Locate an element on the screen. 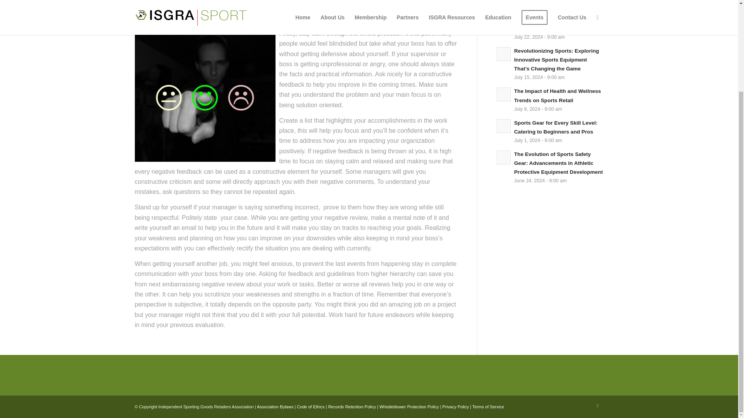  The Impact of Health and Wellness Trends on Sports Retail is located at coordinates (557, 95).